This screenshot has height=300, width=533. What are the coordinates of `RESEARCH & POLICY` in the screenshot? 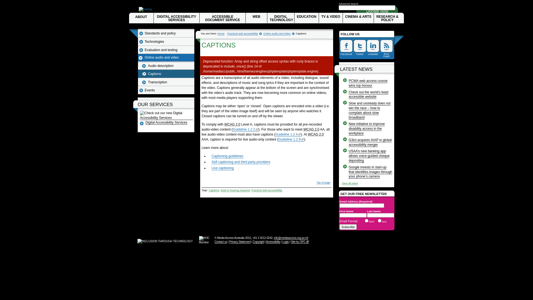 It's located at (388, 18).